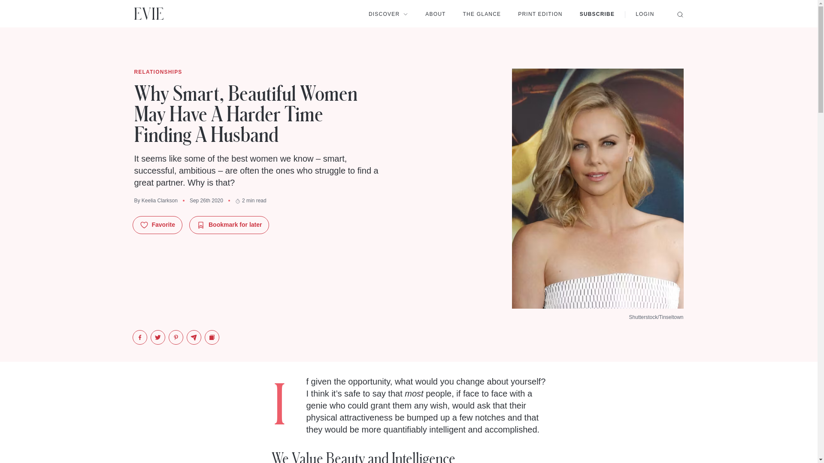 Image resolution: width=824 pixels, height=463 pixels. Describe the element at coordinates (388, 14) in the screenshot. I see `DISCOVER` at that location.